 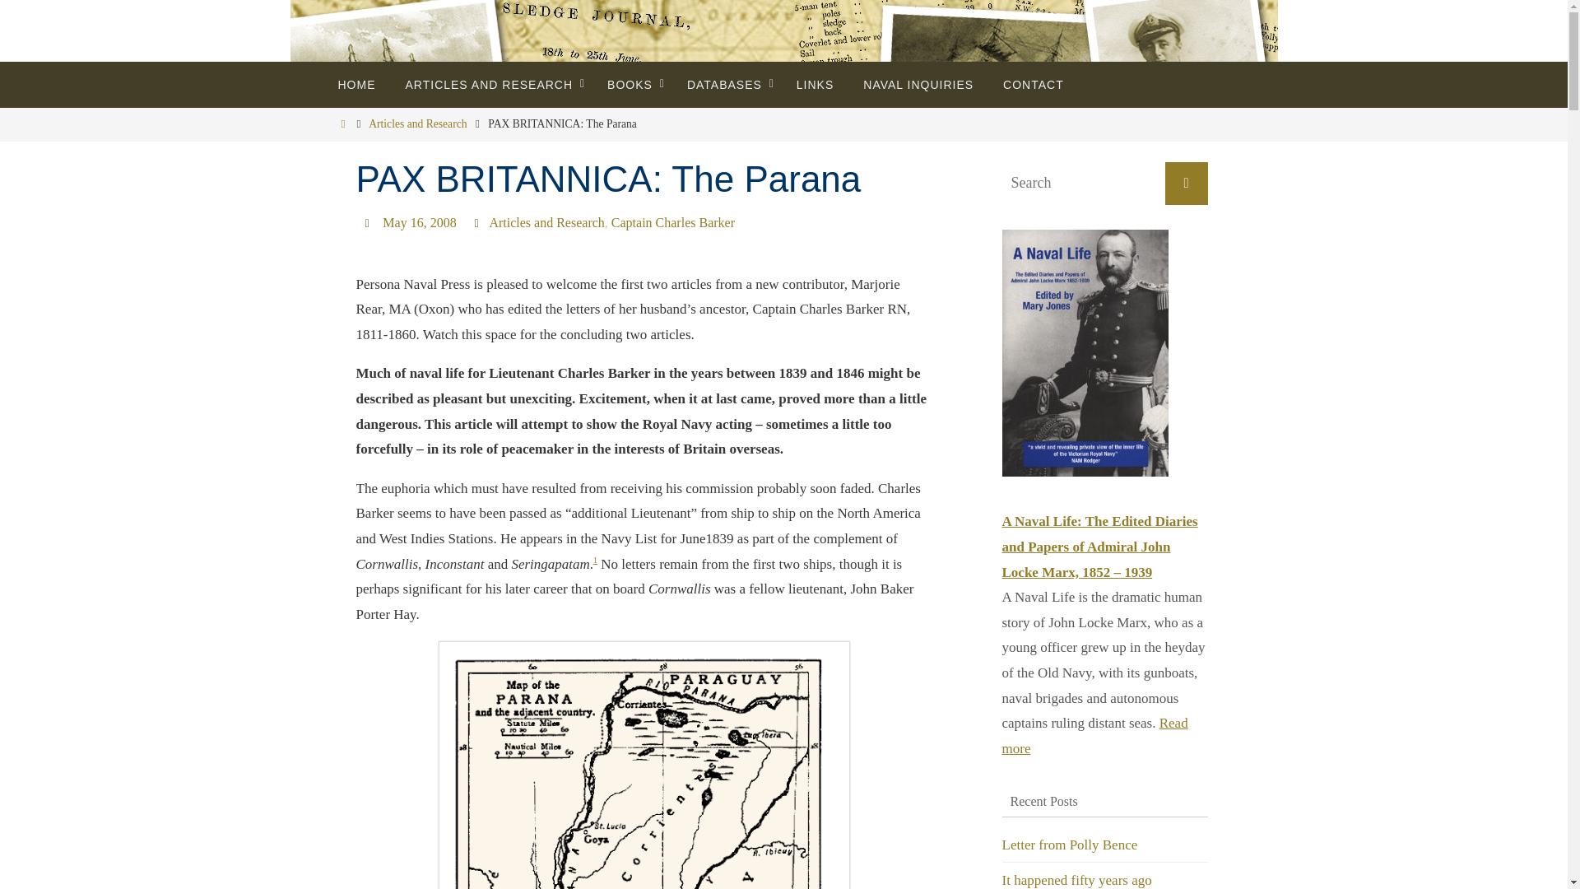 What do you see at coordinates (1094, 736) in the screenshot?
I see `Read more` at bounding box center [1094, 736].